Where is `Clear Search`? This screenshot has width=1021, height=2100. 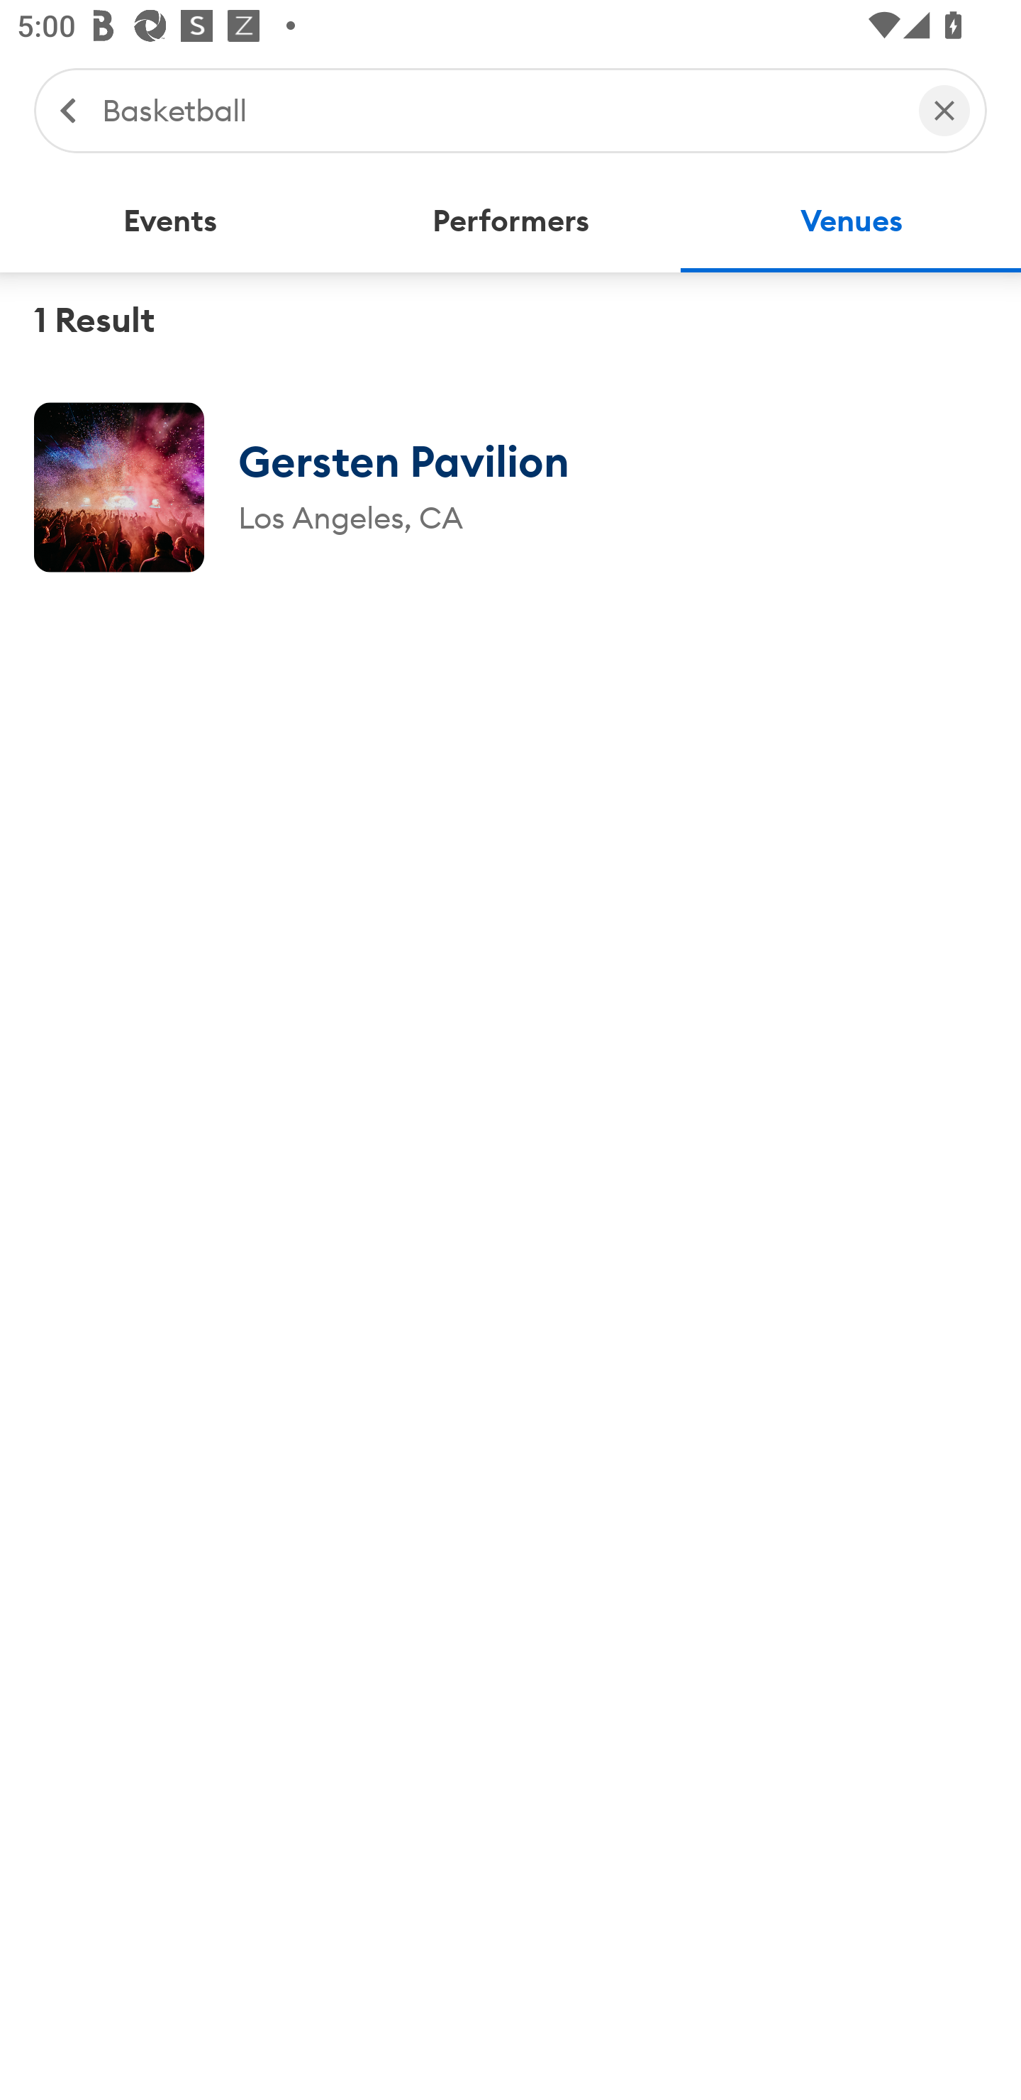 Clear Search is located at coordinates (944, 109).